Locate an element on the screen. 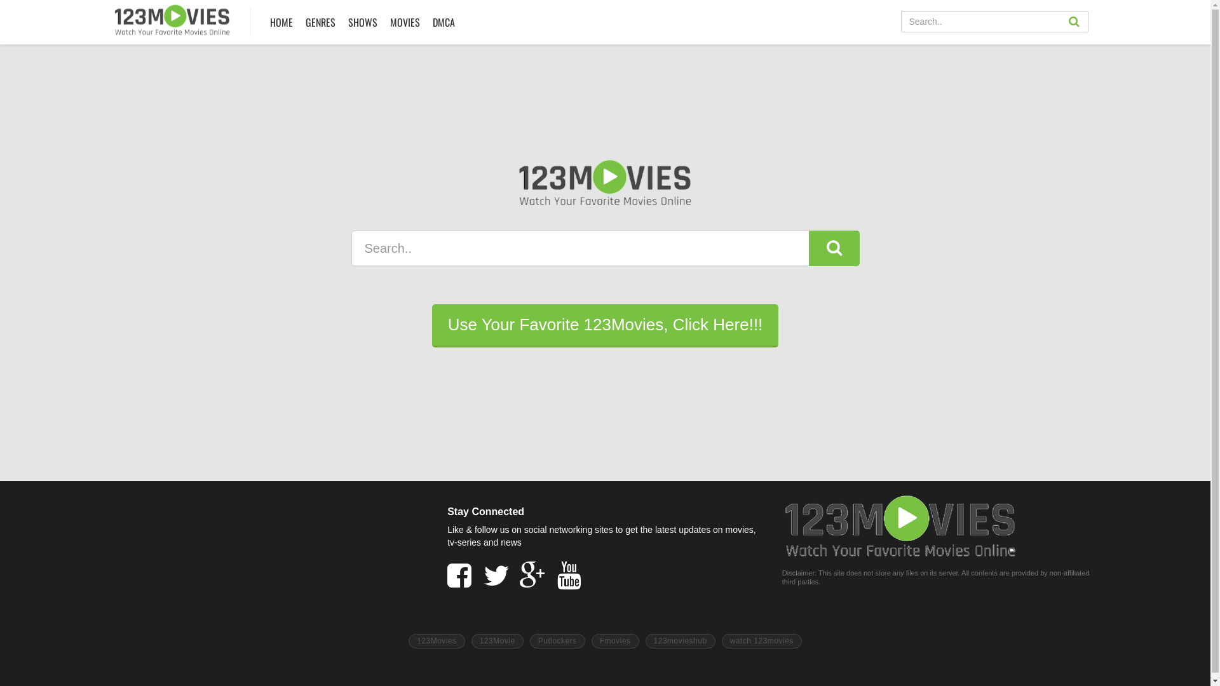  SHOWS is located at coordinates (362, 22).